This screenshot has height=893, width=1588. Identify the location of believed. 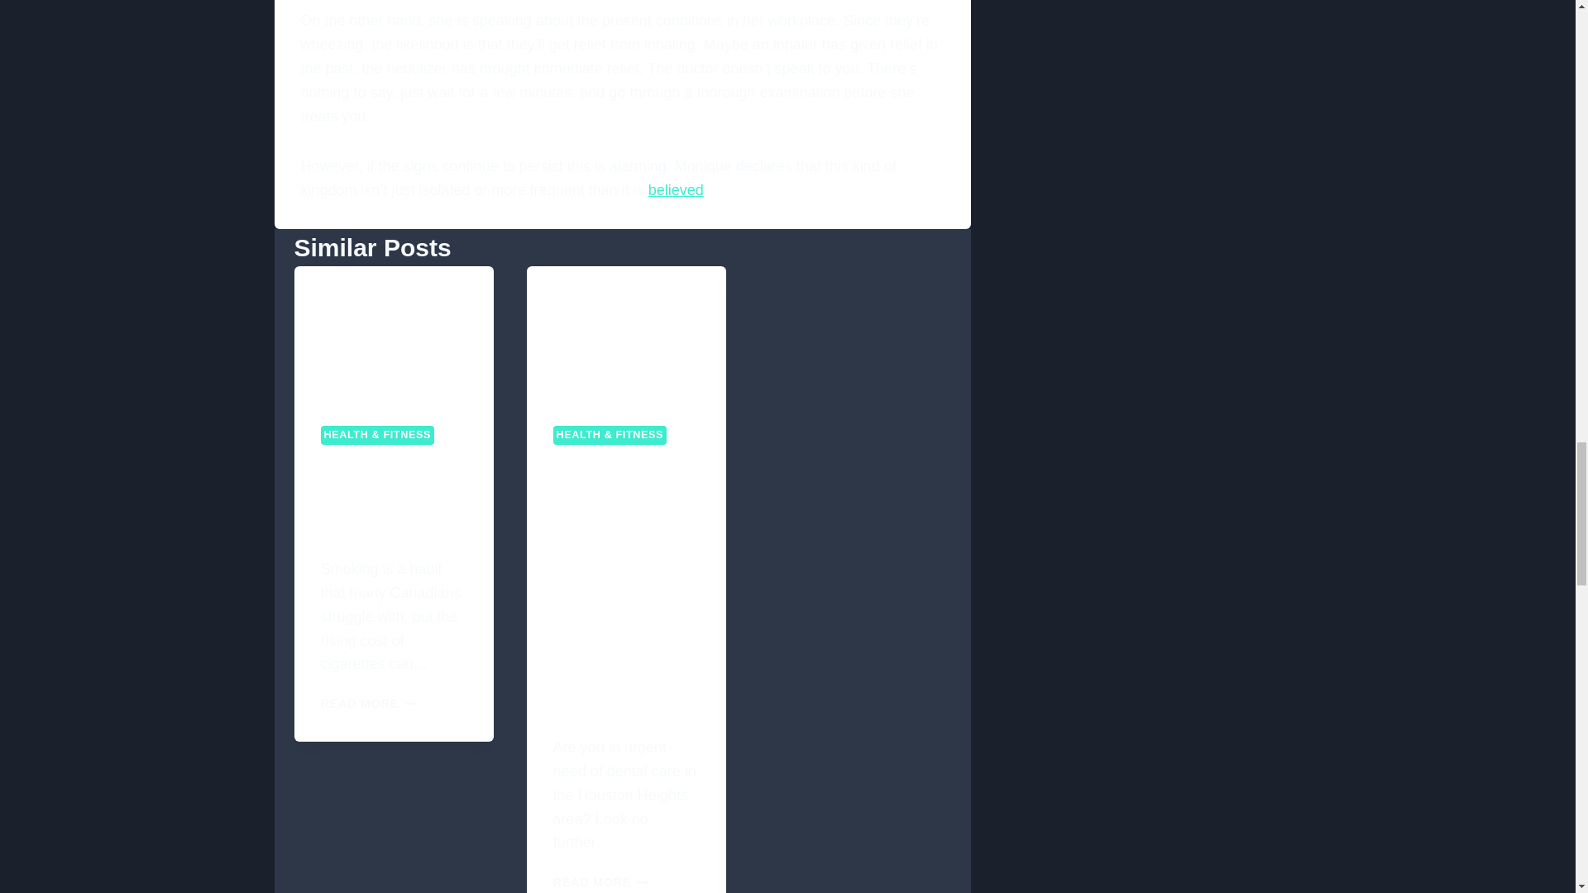
(675, 190).